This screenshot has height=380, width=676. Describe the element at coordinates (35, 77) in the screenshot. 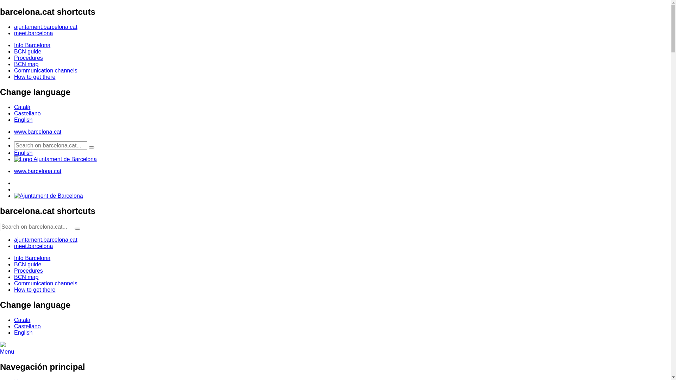

I see `How to get there` at that location.